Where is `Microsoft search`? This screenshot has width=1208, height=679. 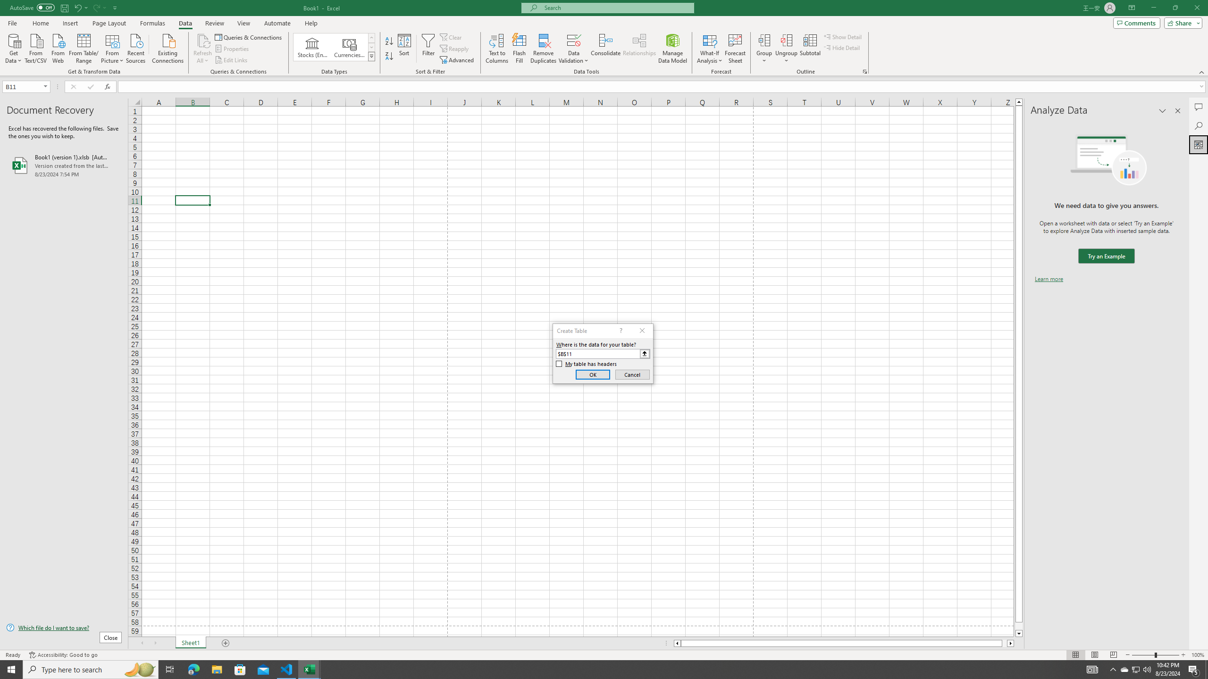 Microsoft search is located at coordinates (616, 8).